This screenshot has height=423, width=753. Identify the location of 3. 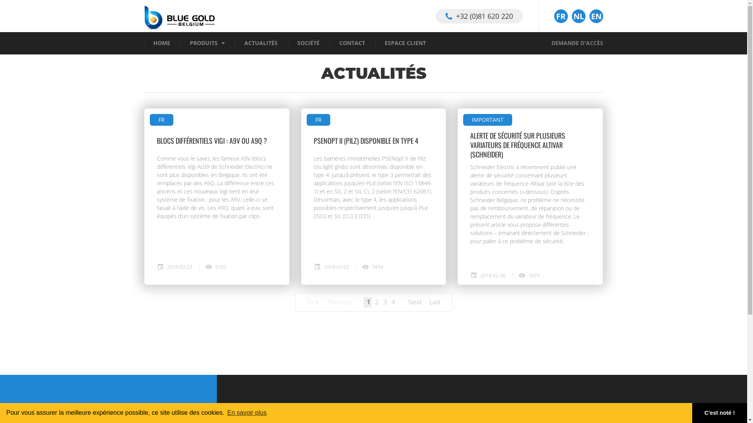
(385, 302).